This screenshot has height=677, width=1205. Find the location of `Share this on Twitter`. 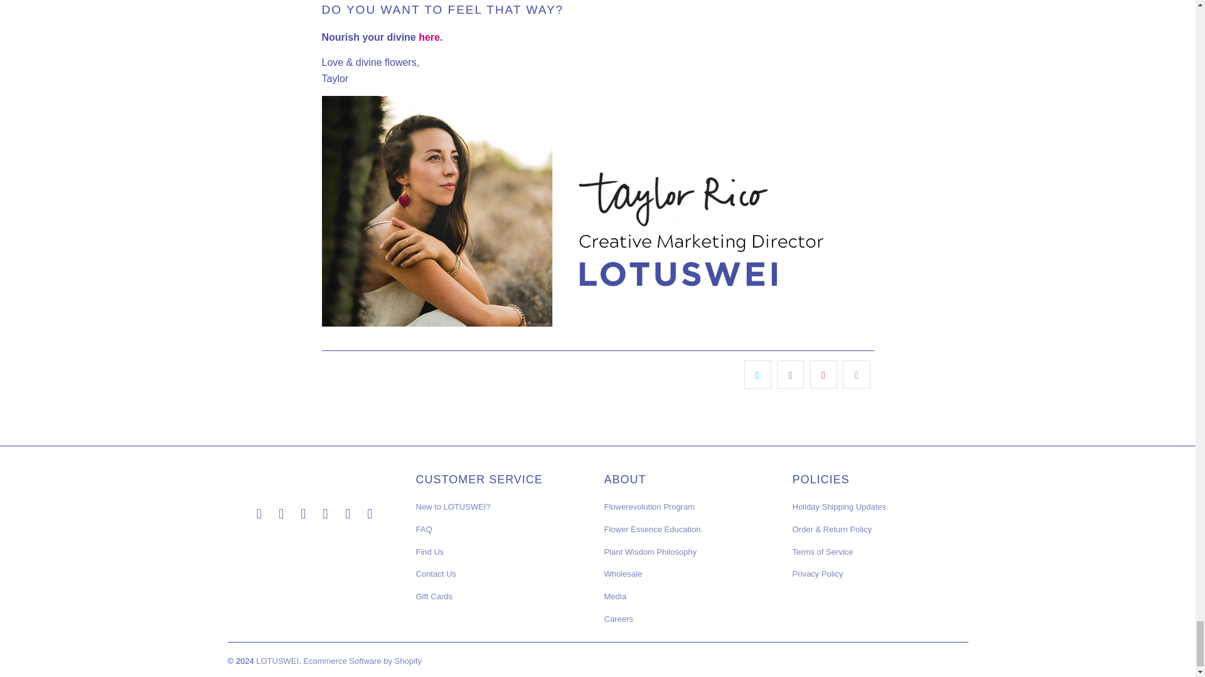

Share this on Twitter is located at coordinates (758, 375).